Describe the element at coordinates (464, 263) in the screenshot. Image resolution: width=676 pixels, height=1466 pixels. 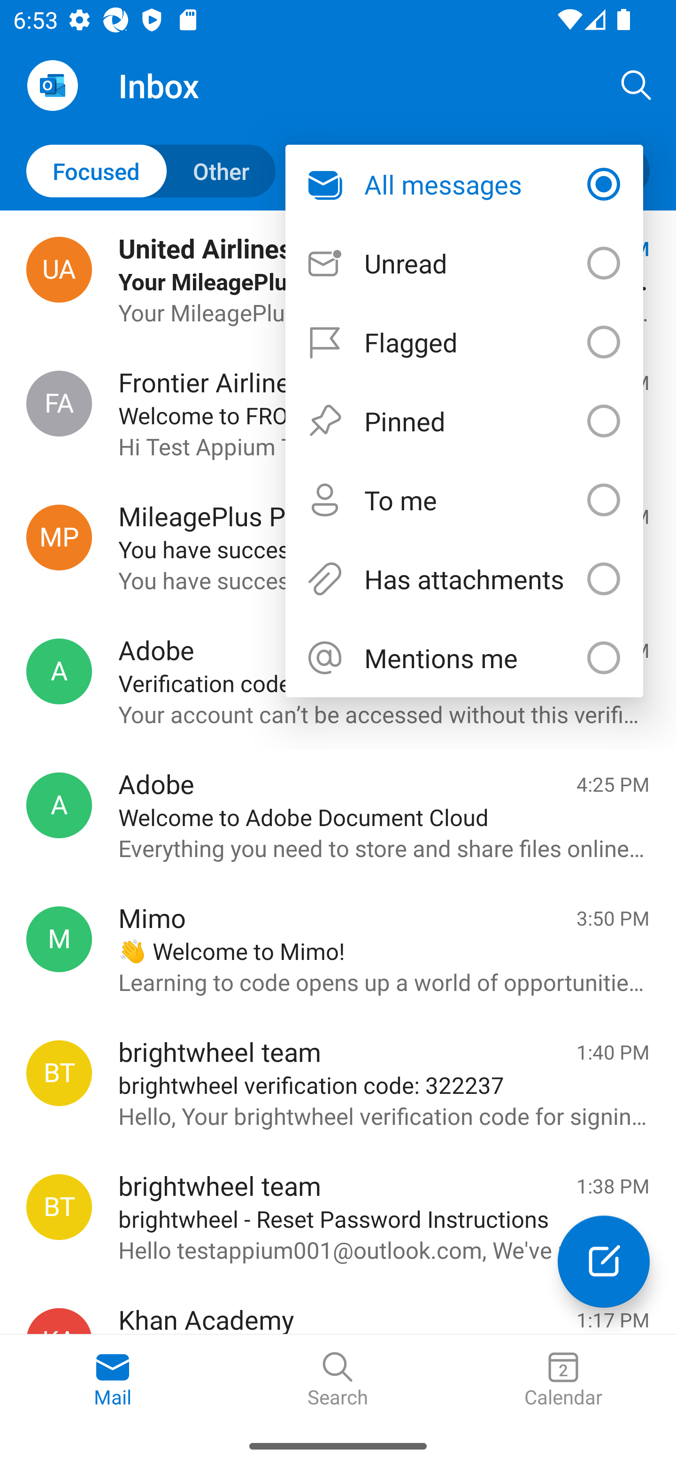
I see `Unread` at that location.